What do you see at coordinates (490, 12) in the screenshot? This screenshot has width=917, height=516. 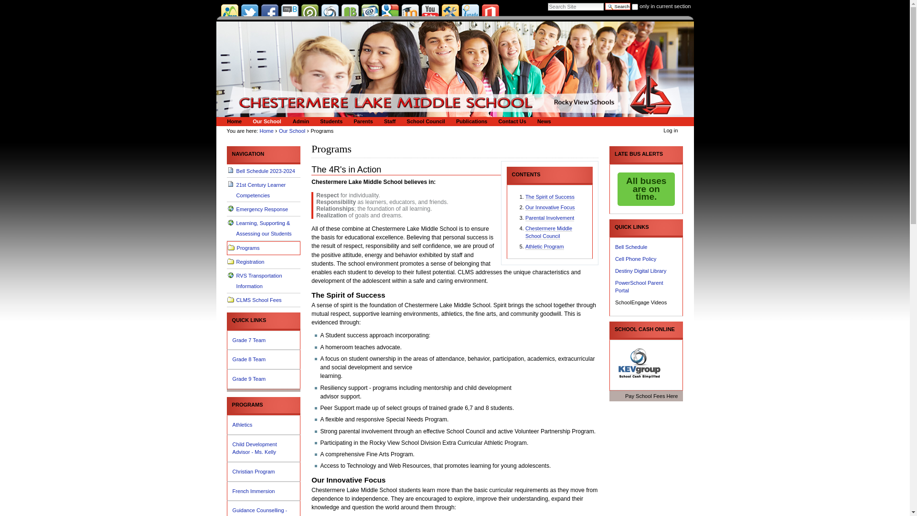 I see `Office 365` at bounding box center [490, 12].